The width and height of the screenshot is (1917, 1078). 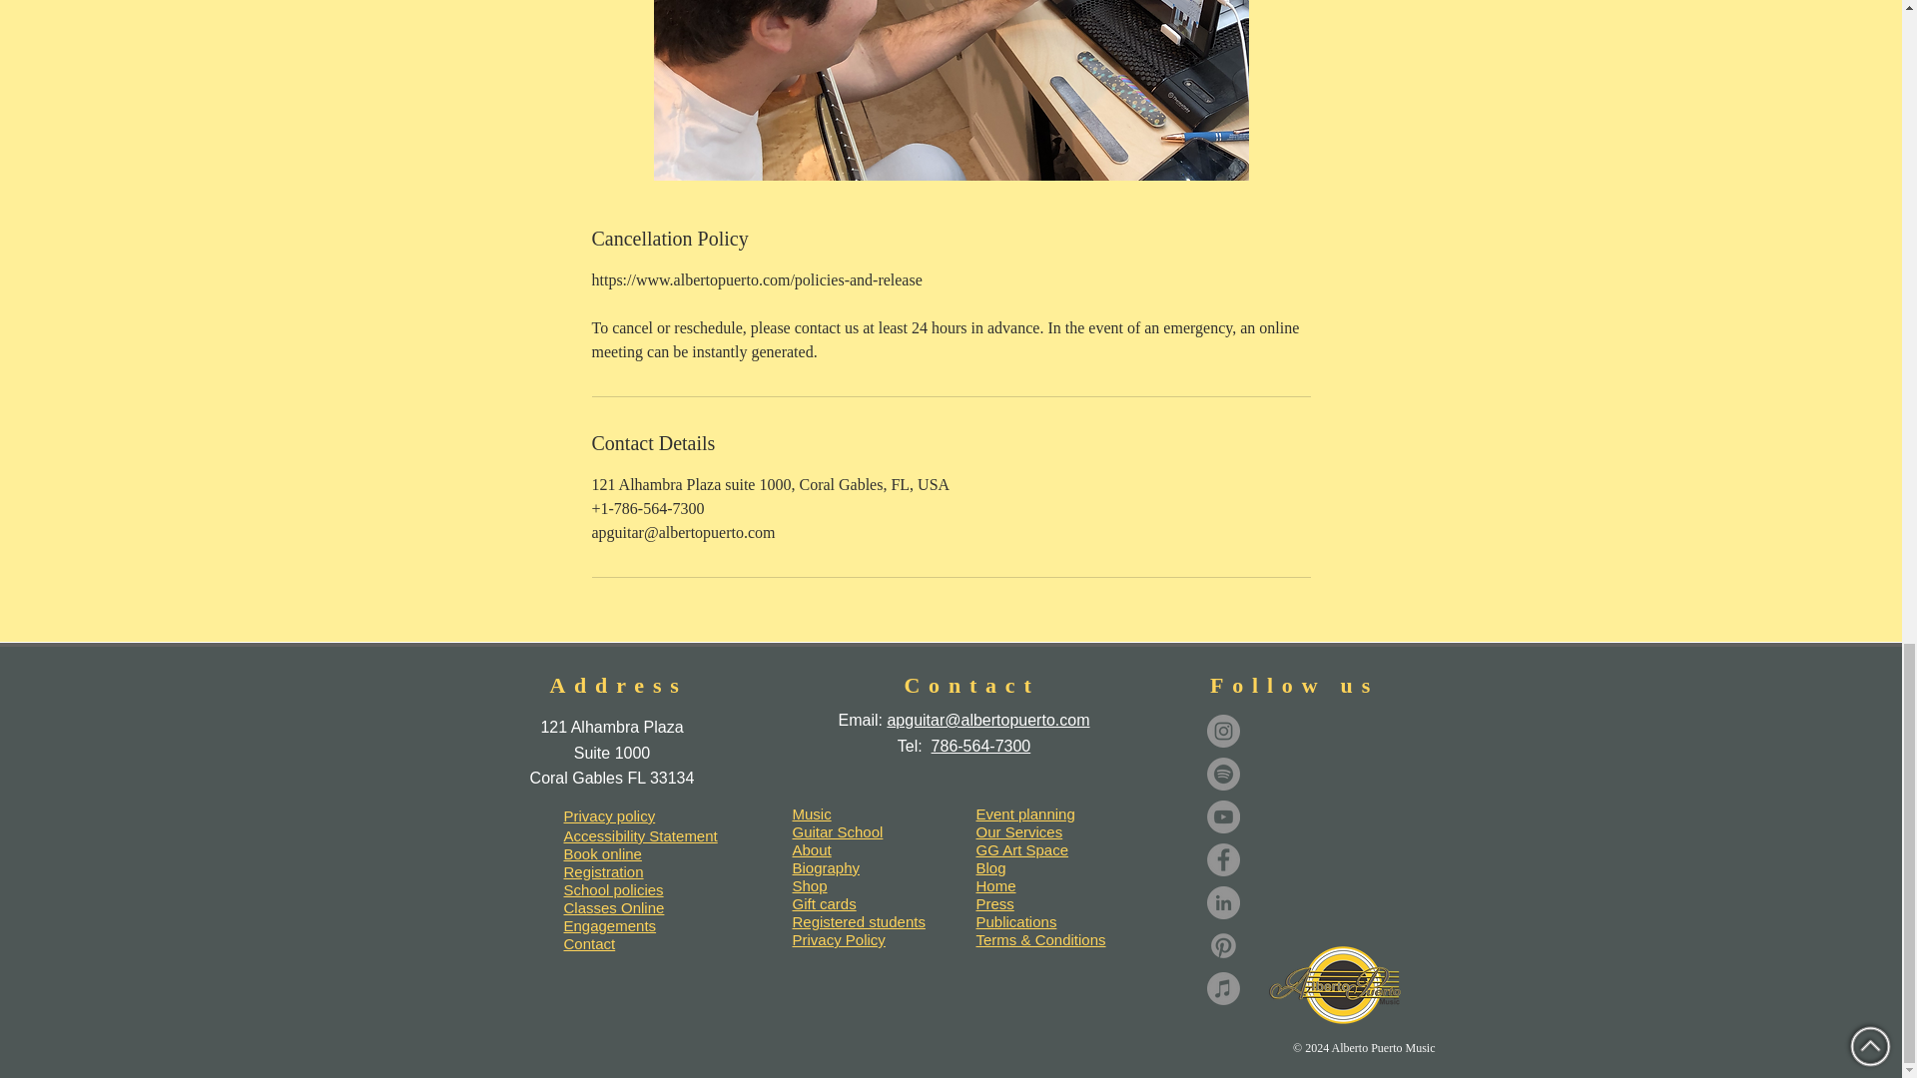 What do you see at coordinates (613, 889) in the screenshot?
I see `School policies` at bounding box center [613, 889].